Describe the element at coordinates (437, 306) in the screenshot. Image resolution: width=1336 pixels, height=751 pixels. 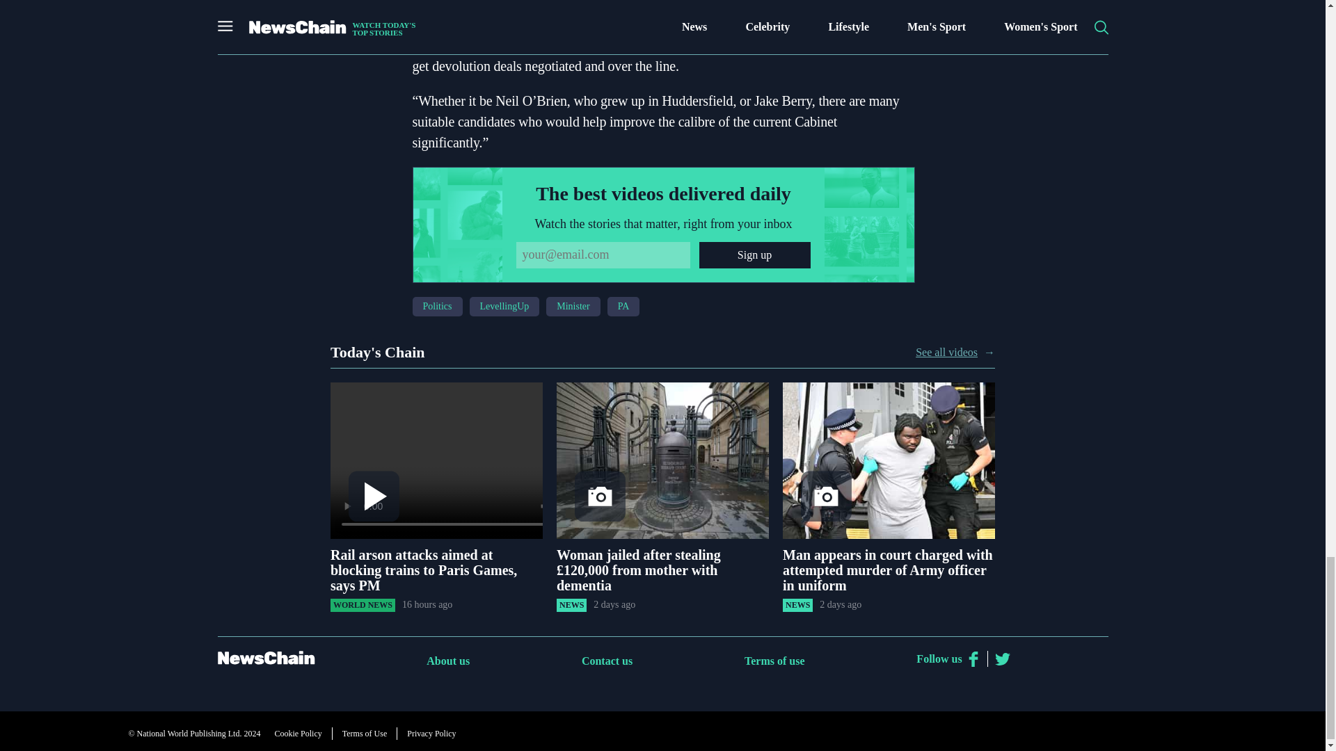
I see `Politics` at that location.